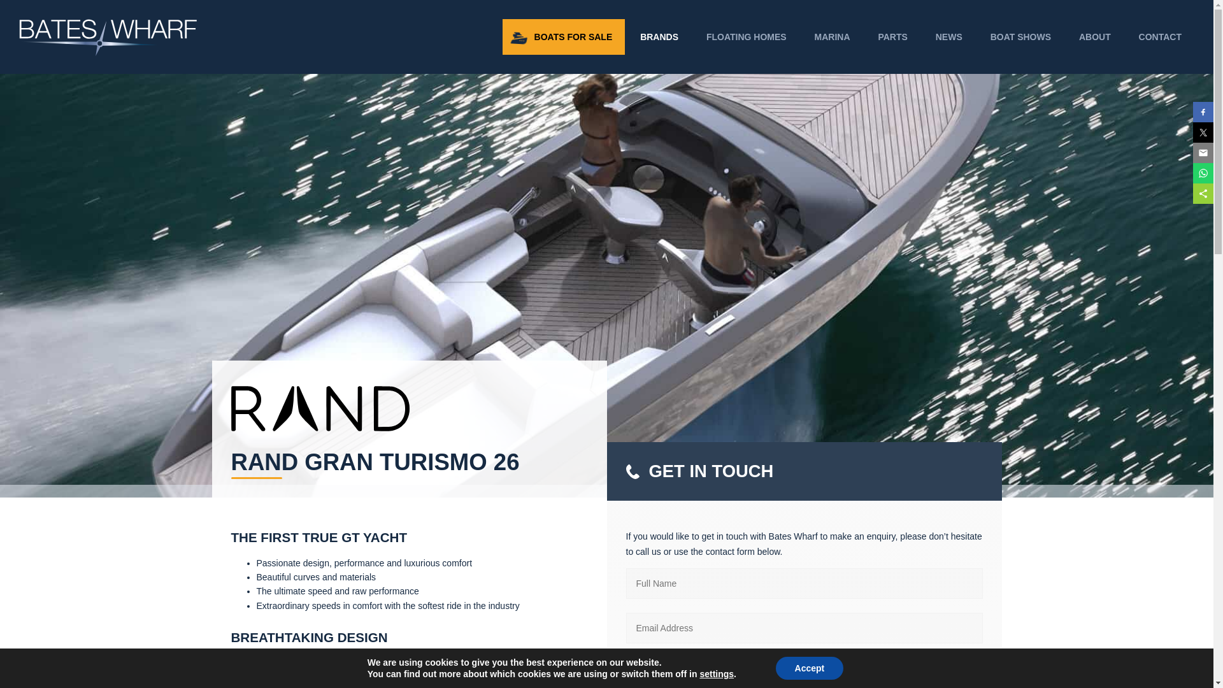  Describe the element at coordinates (108, 52) in the screenshot. I see `Return to Bates Wharf, new and used boats for sale in the UK` at that location.